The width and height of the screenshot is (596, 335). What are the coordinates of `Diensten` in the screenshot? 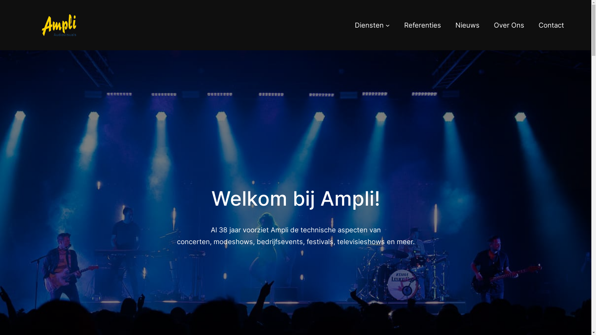 It's located at (369, 25).